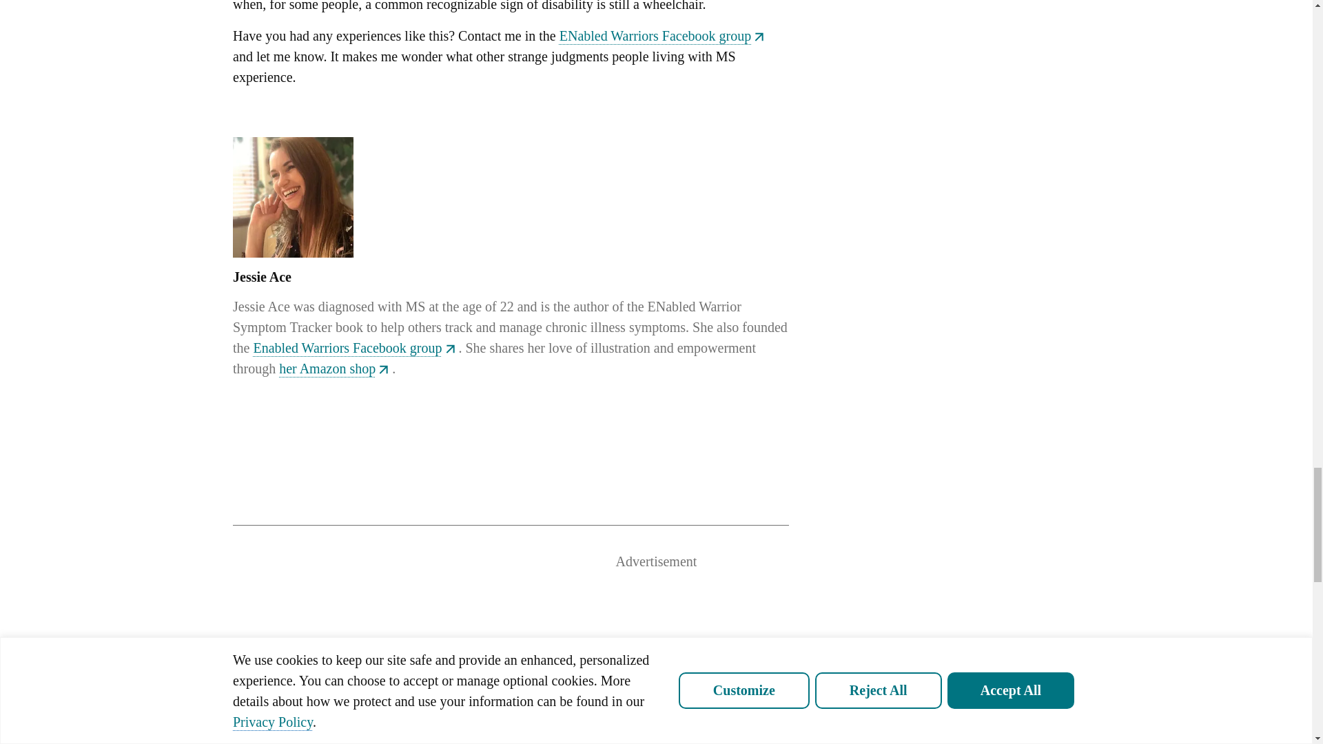  I want to click on Fall 2023, so click(983, 742).